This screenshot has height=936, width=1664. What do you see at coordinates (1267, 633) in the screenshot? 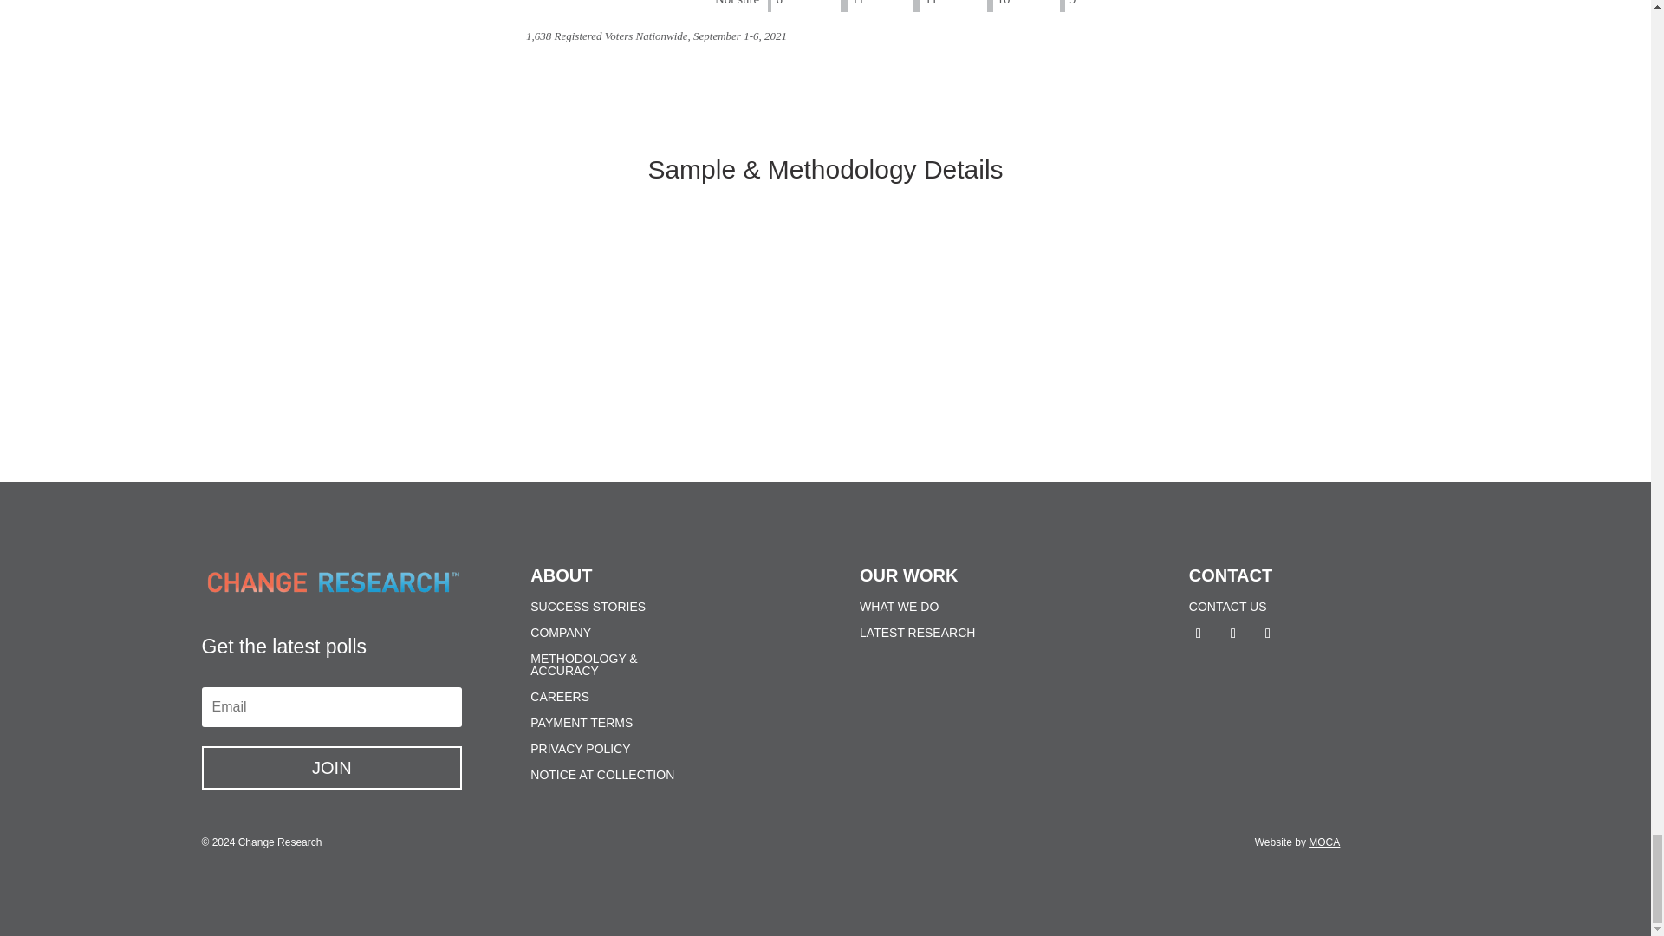
I see `Follow on Facebook` at bounding box center [1267, 633].